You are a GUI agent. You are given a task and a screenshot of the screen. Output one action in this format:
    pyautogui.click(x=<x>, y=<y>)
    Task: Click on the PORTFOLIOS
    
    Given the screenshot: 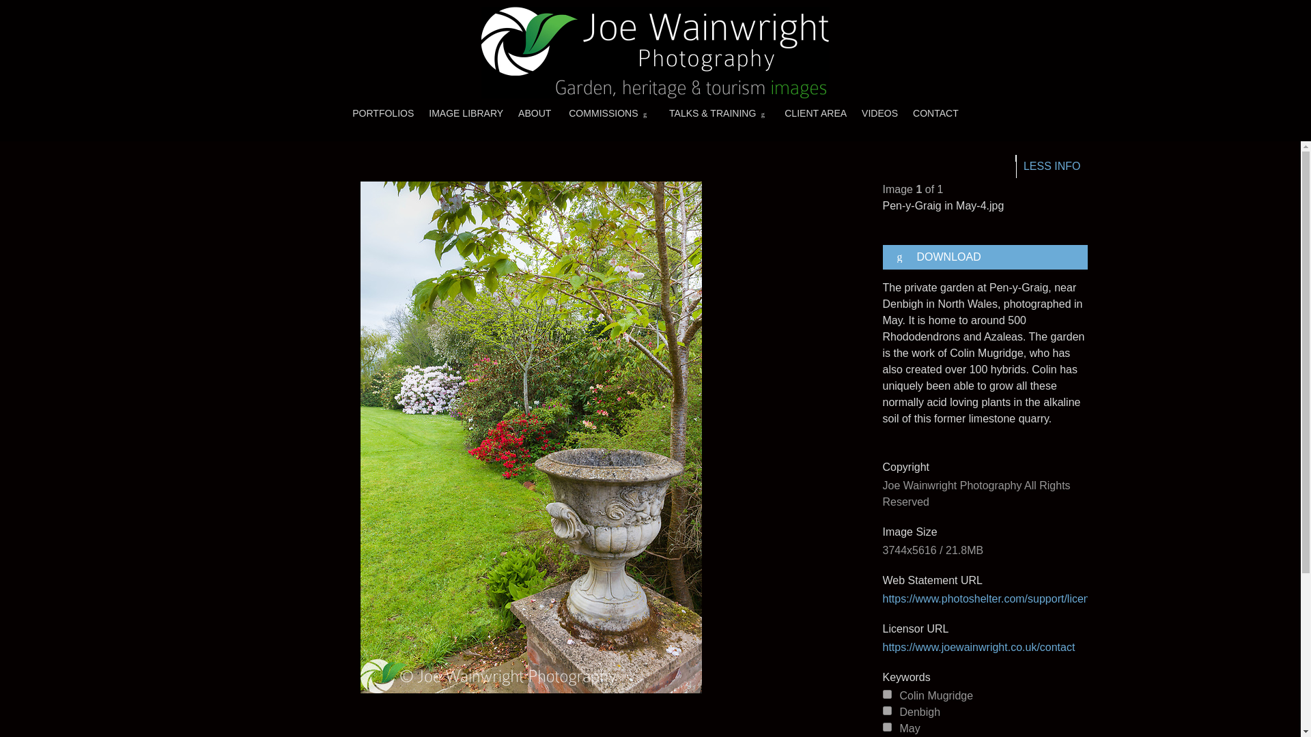 What is the action you would take?
    pyautogui.click(x=383, y=113)
    